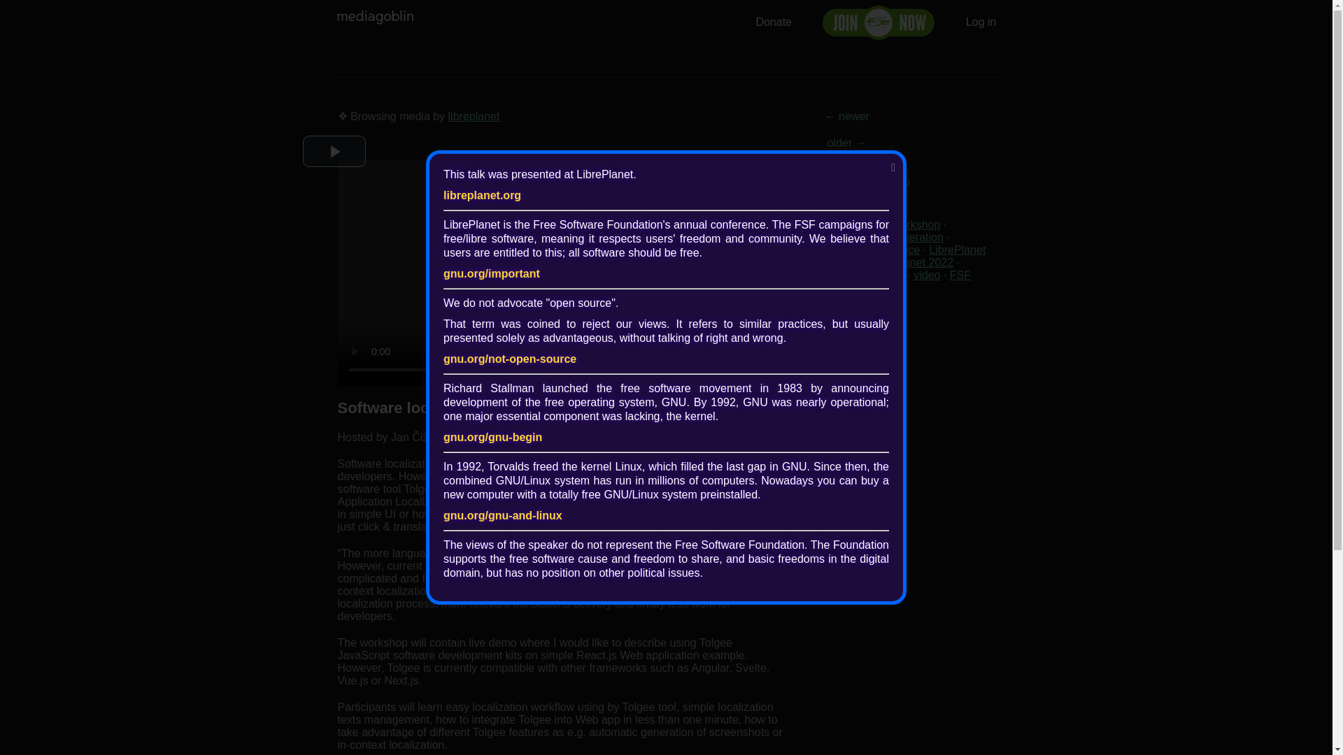 The width and height of the screenshot is (1343, 755). What do you see at coordinates (960, 274) in the screenshot?
I see `FSF` at bounding box center [960, 274].